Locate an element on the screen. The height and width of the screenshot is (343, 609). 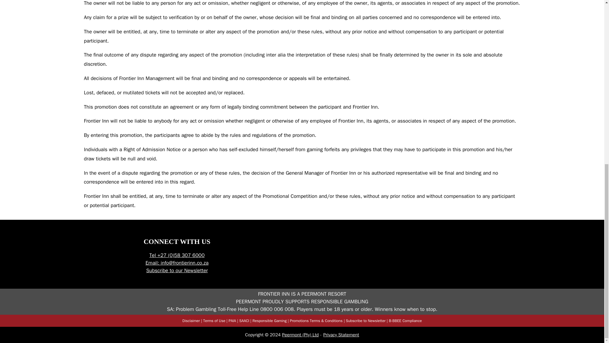
Emperors Footer Logo is located at coordinates (268, 238).